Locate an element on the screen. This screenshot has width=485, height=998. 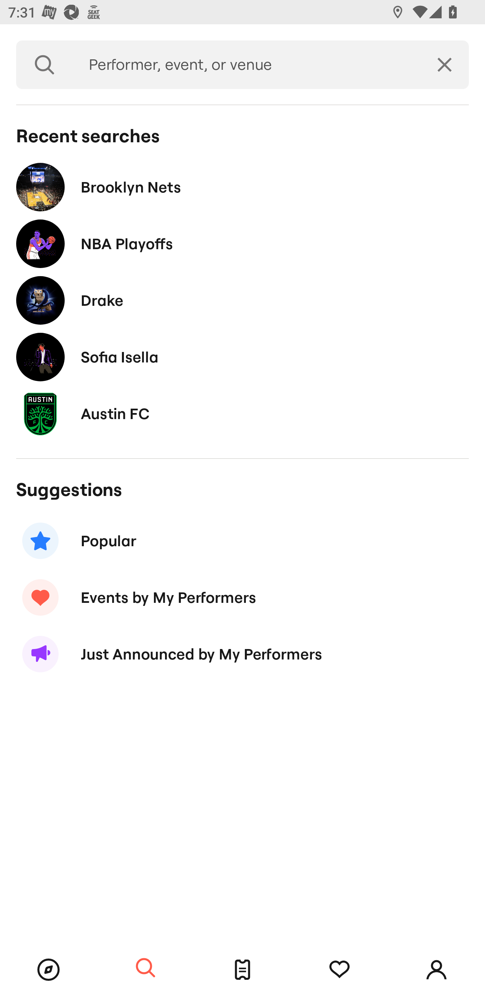
Search is located at coordinates (44, 65).